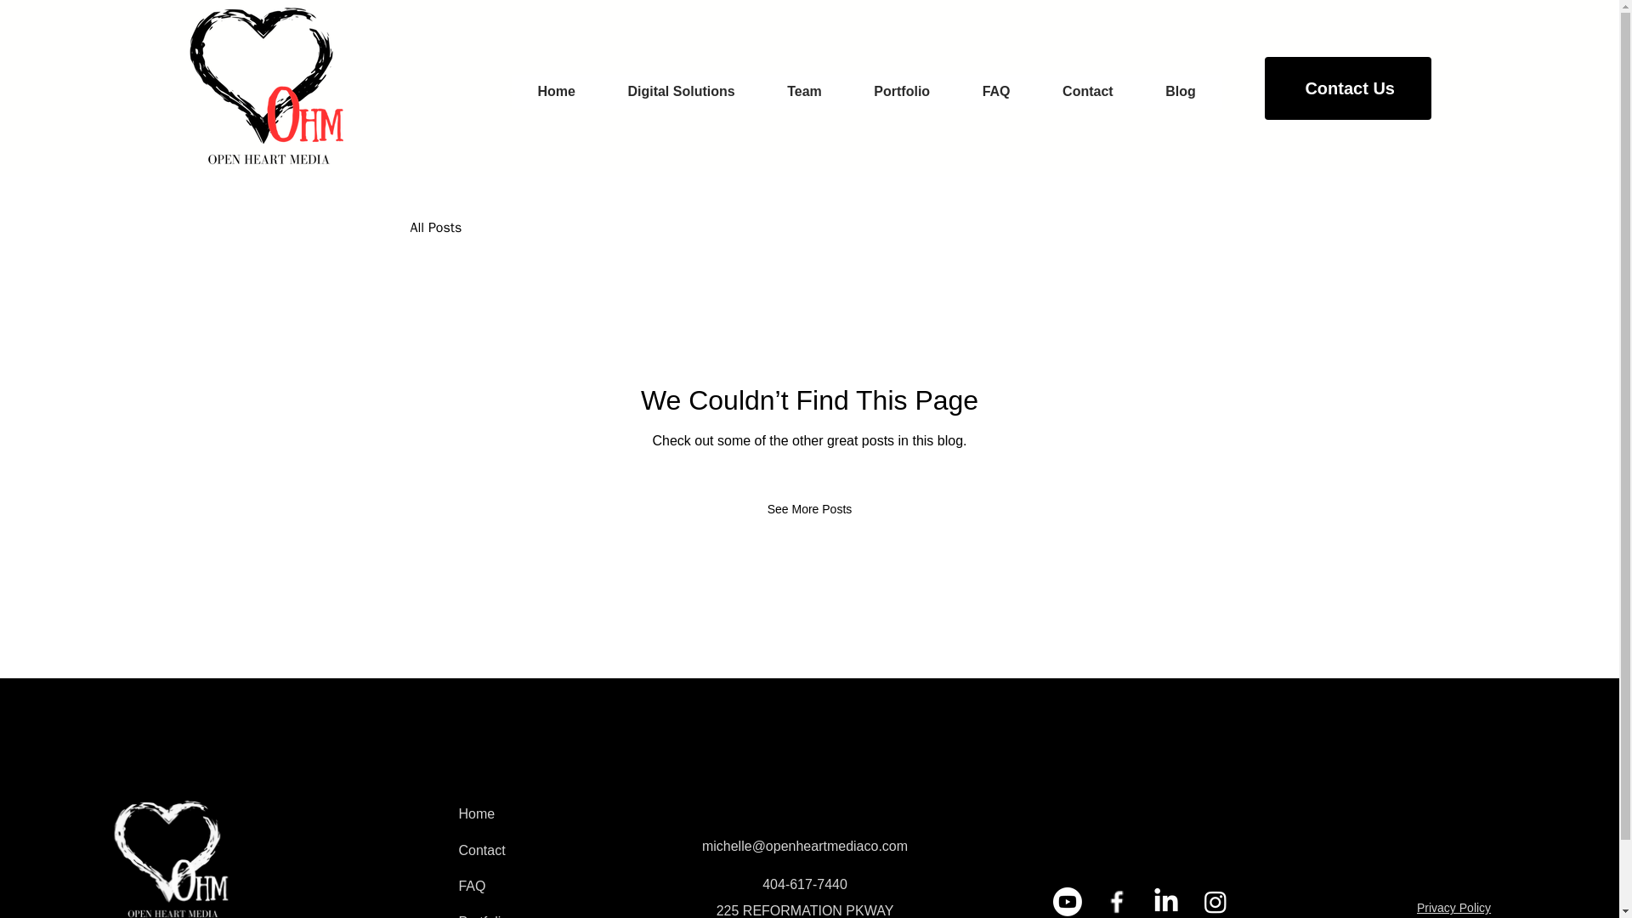 The image size is (1632, 918). I want to click on Home, so click(557, 92).